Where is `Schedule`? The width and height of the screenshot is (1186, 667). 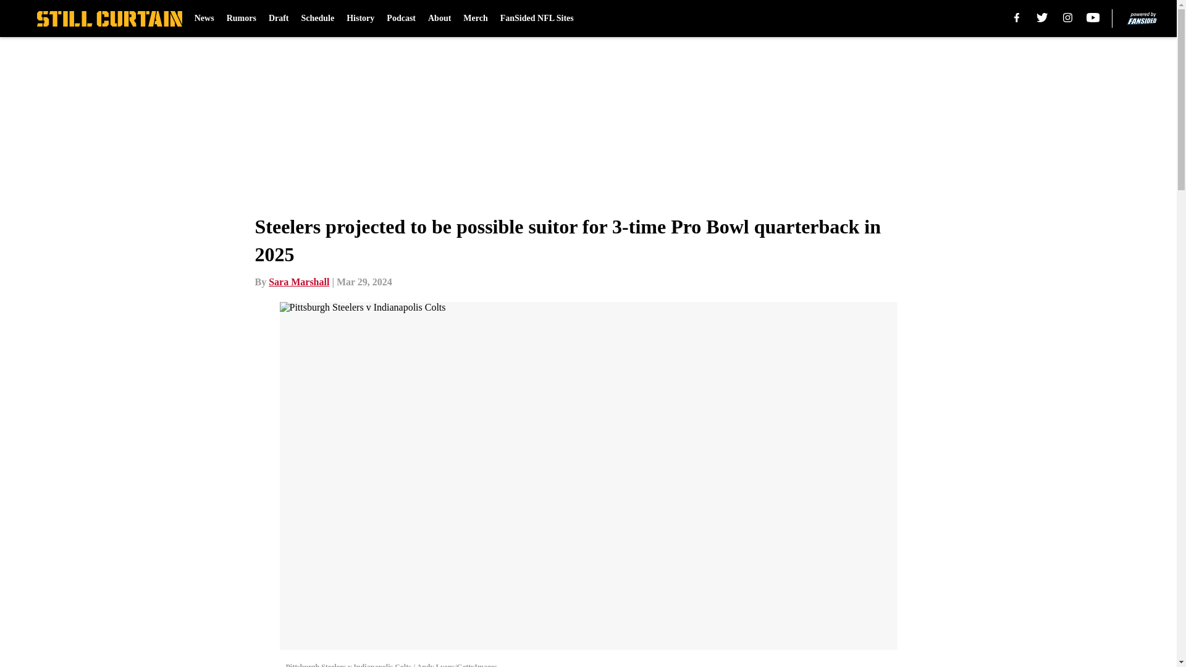
Schedule is located at coordinates (318, 19).